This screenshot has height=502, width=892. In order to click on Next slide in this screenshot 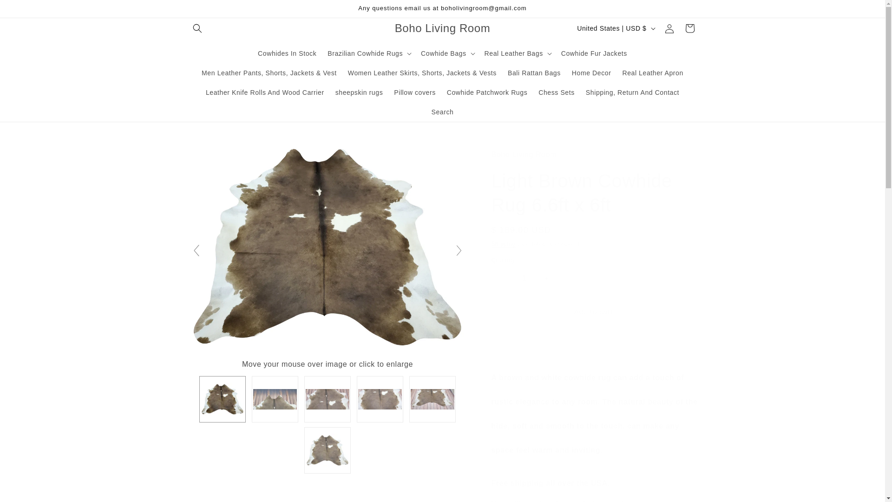, I will do `click(459, 251)`.